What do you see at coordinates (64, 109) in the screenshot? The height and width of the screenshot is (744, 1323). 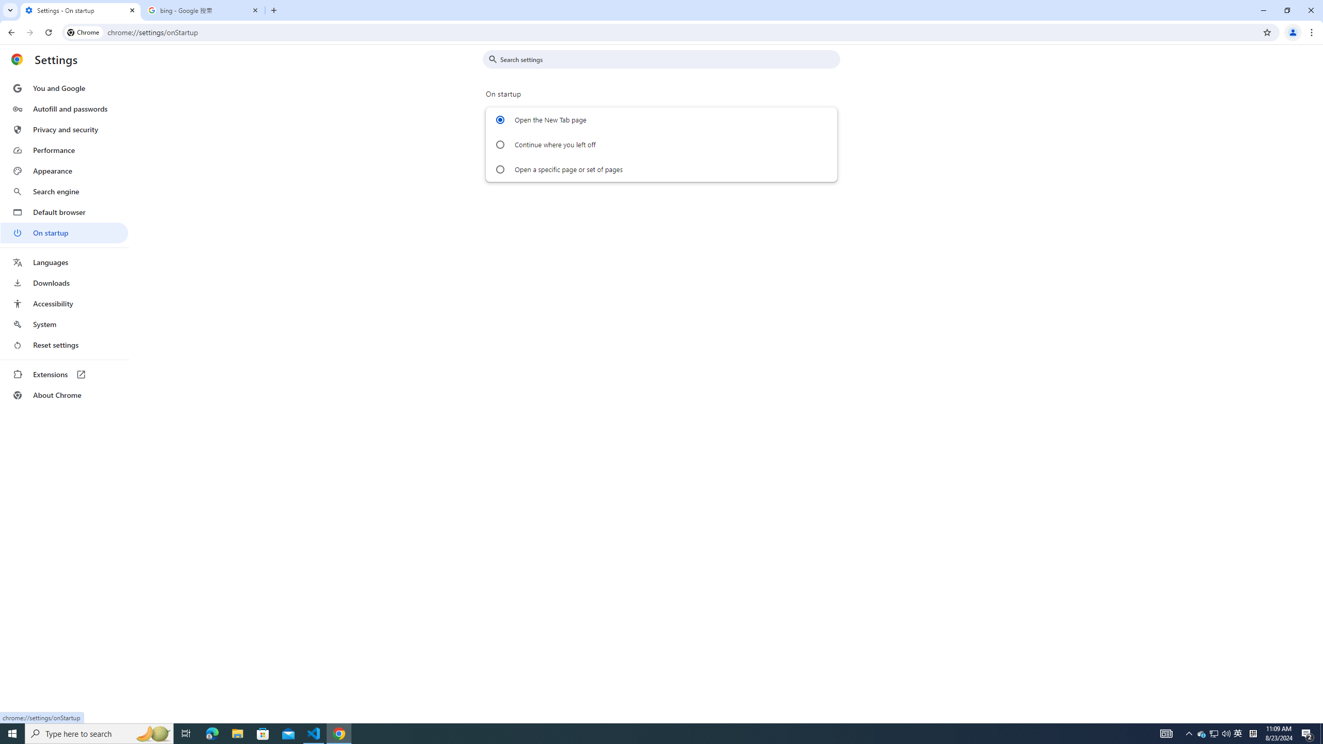 I see `Autofill and passwords` at bounding box center [64, 109].